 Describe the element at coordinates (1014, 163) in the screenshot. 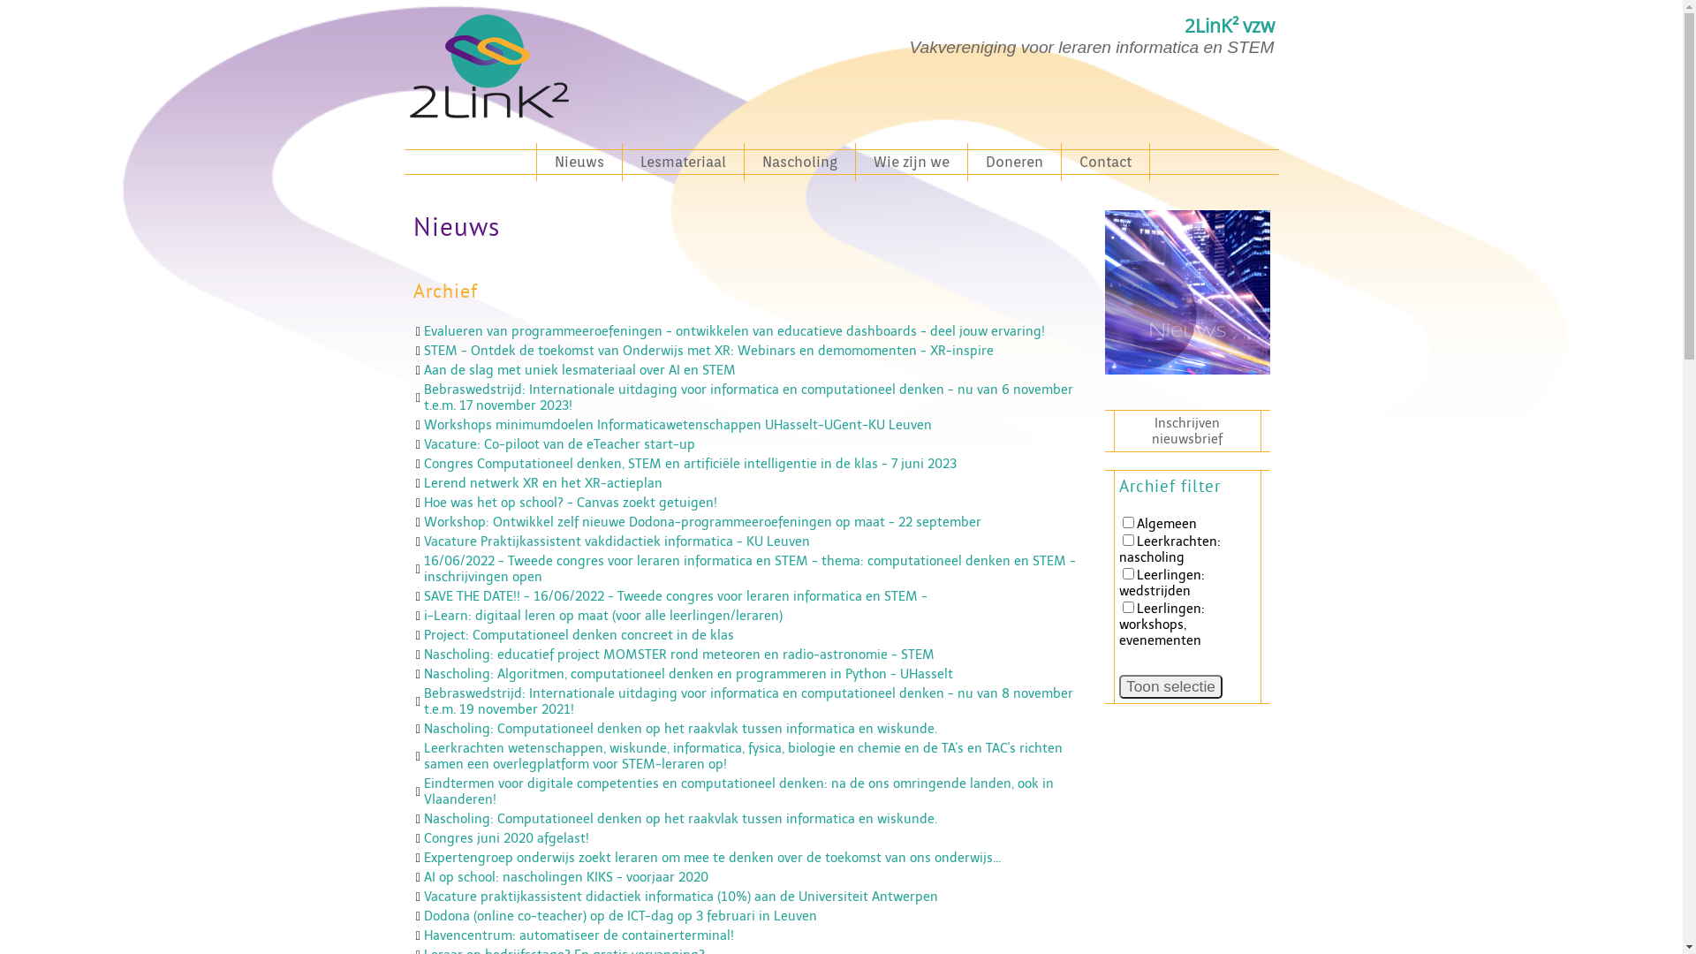

I see `Doneren` at that location.